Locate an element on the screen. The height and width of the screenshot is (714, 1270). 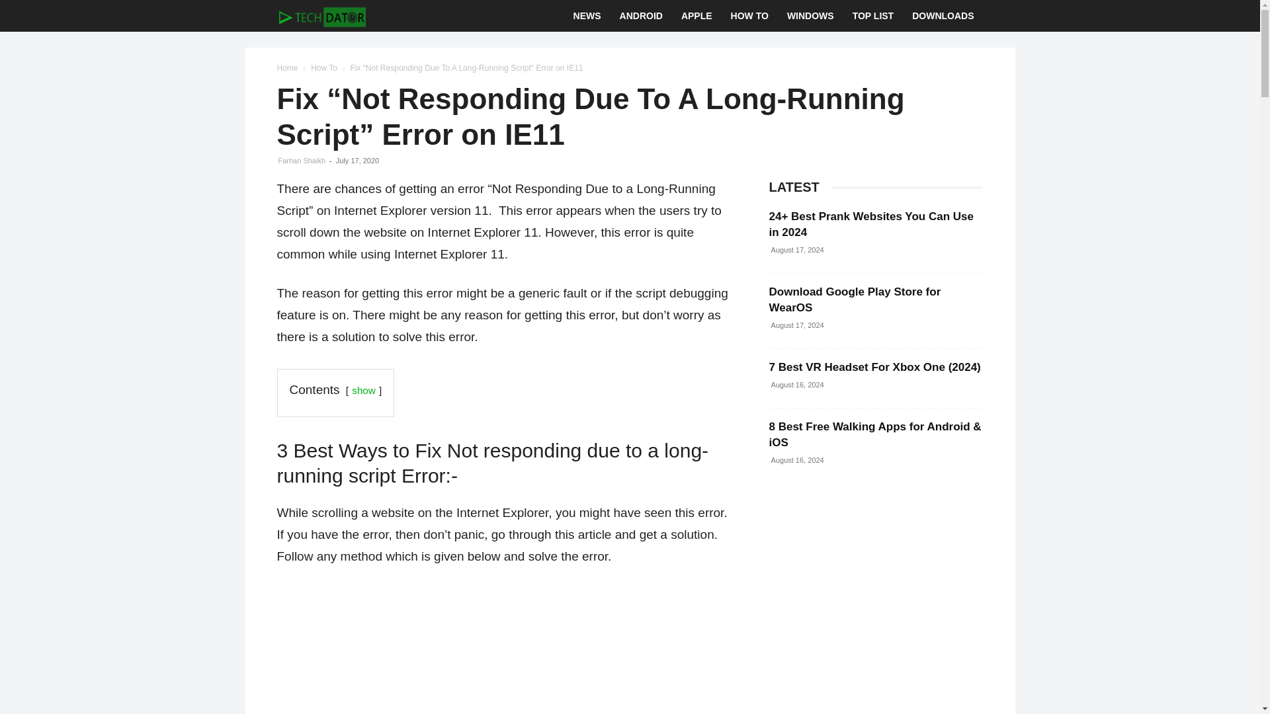
NEWS is located at coordinates (587, 16).